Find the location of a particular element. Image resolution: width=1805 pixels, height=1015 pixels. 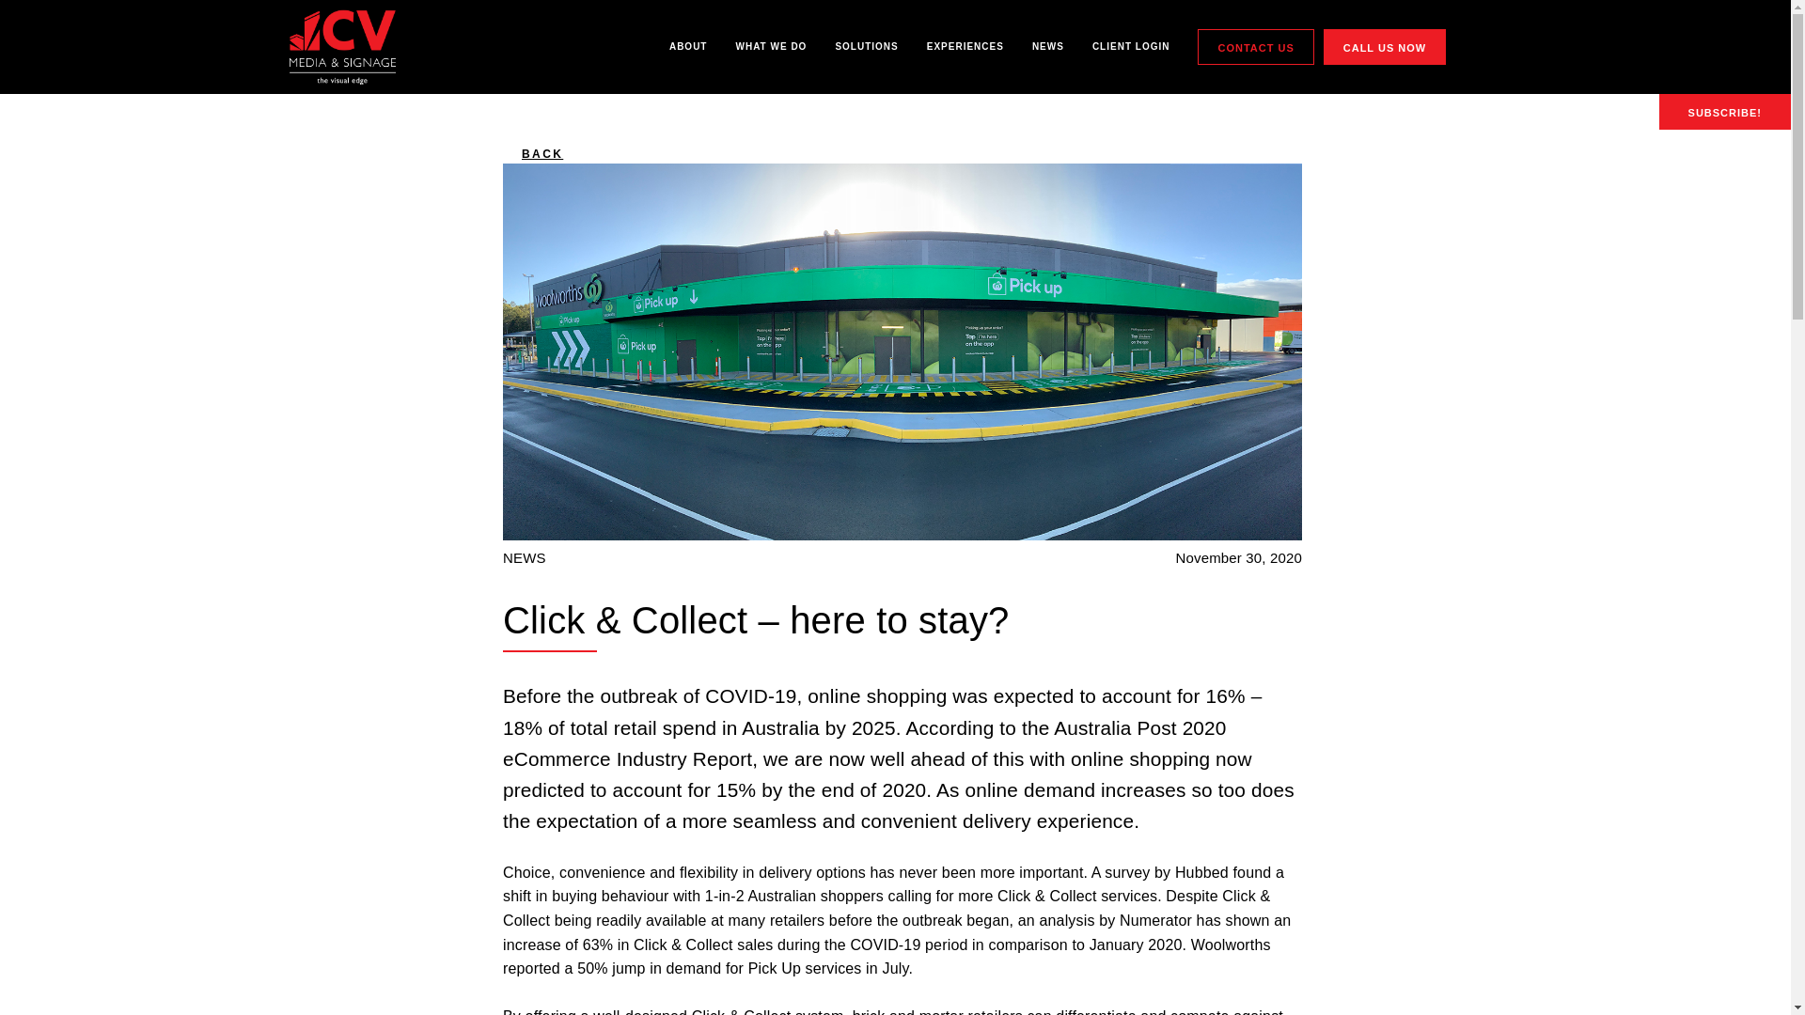

CONTACT US is located at coordinates (1256, 48).